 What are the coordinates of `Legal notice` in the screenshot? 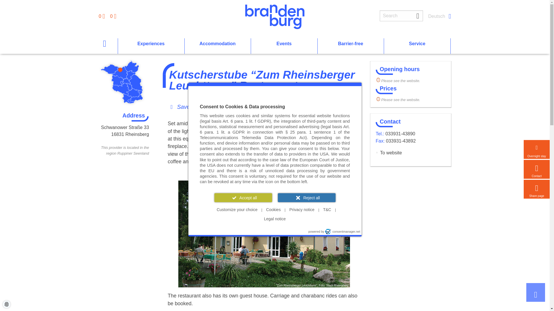 It's located at (275, 219).